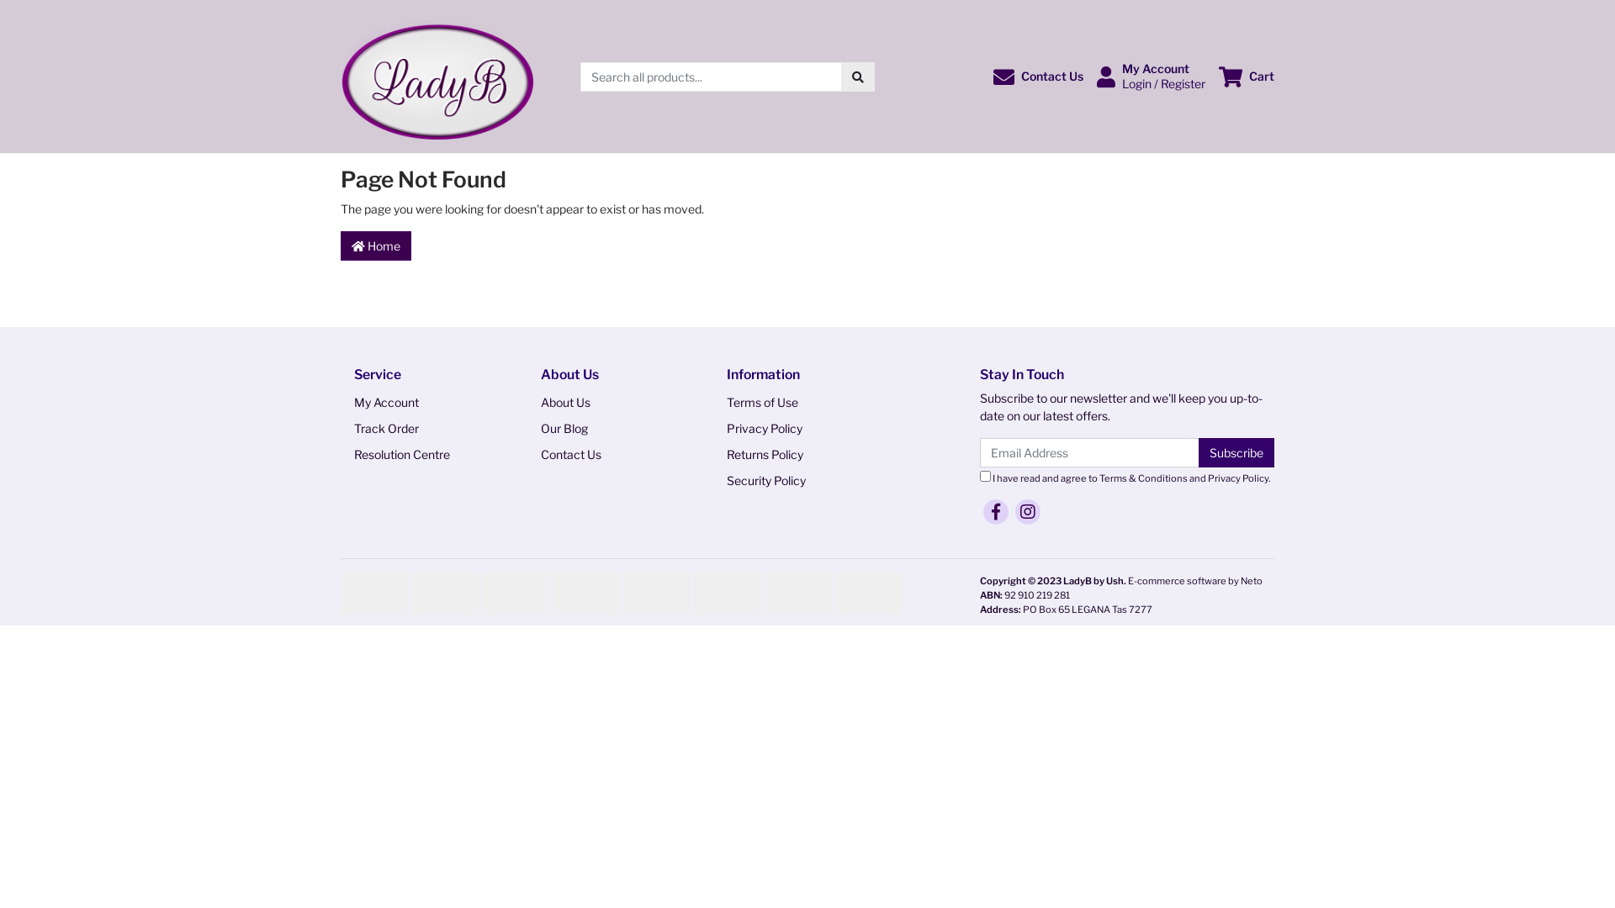 The image size is (1615, 908). I want to click on Privacy Policy, so click(1238, 478).